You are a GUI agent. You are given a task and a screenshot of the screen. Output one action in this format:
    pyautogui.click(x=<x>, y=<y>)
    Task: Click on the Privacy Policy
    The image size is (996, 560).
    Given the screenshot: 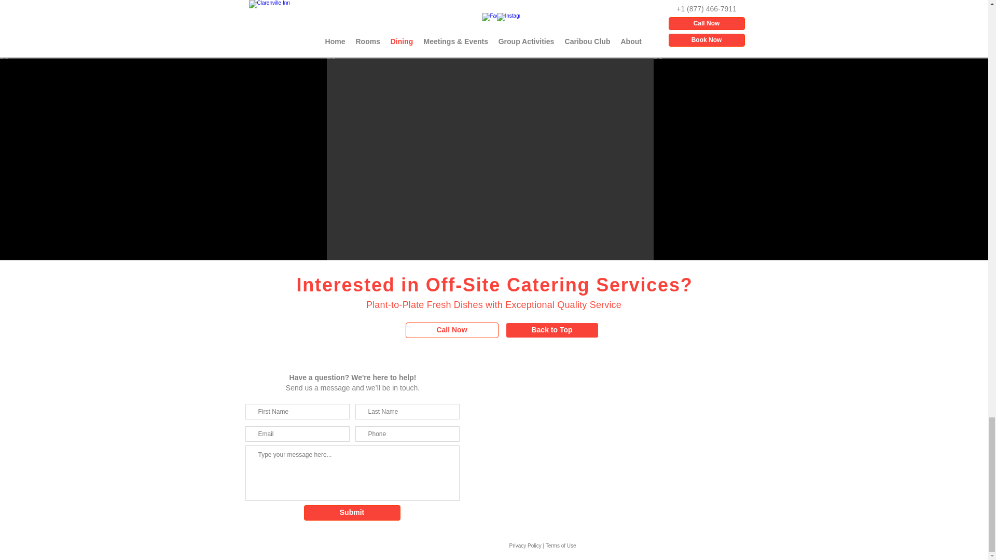 What is the action you would take?
    pyautogui.click(x=525, y=545)
    